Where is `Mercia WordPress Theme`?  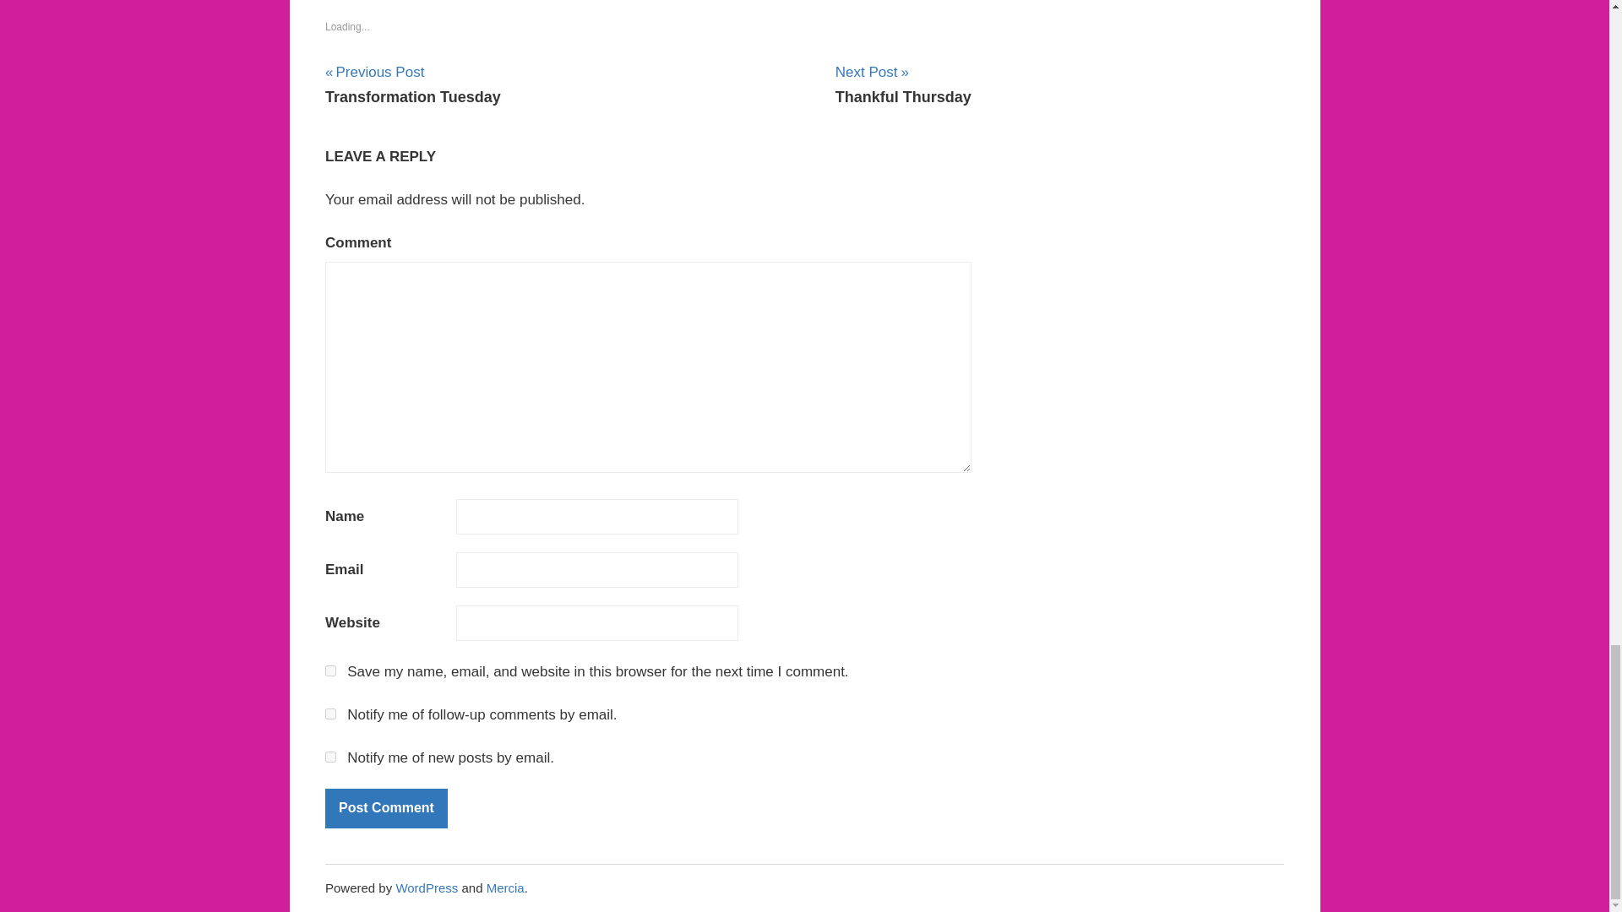
Mercia WordPress Theme is located at coordinates (413, 84).